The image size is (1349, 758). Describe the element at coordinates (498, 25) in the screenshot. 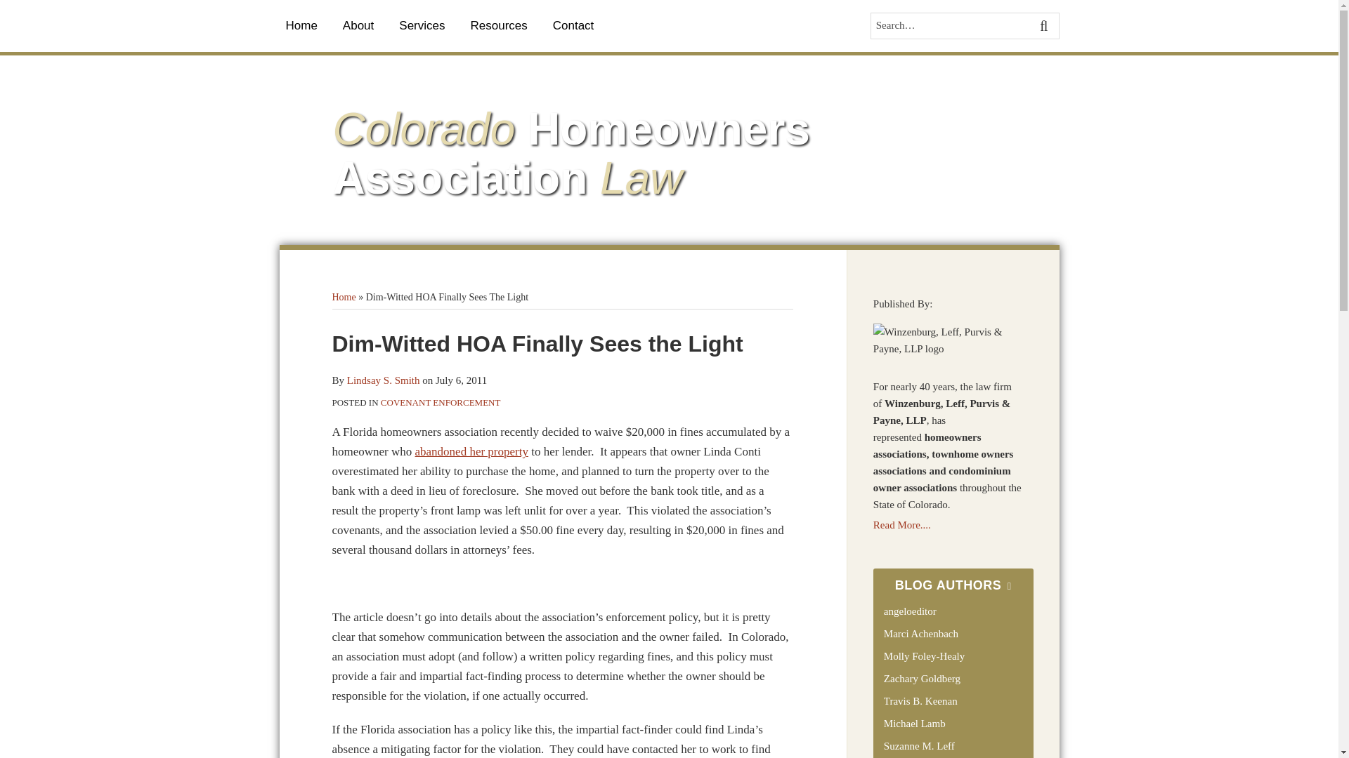

I see `Resources` at that location.